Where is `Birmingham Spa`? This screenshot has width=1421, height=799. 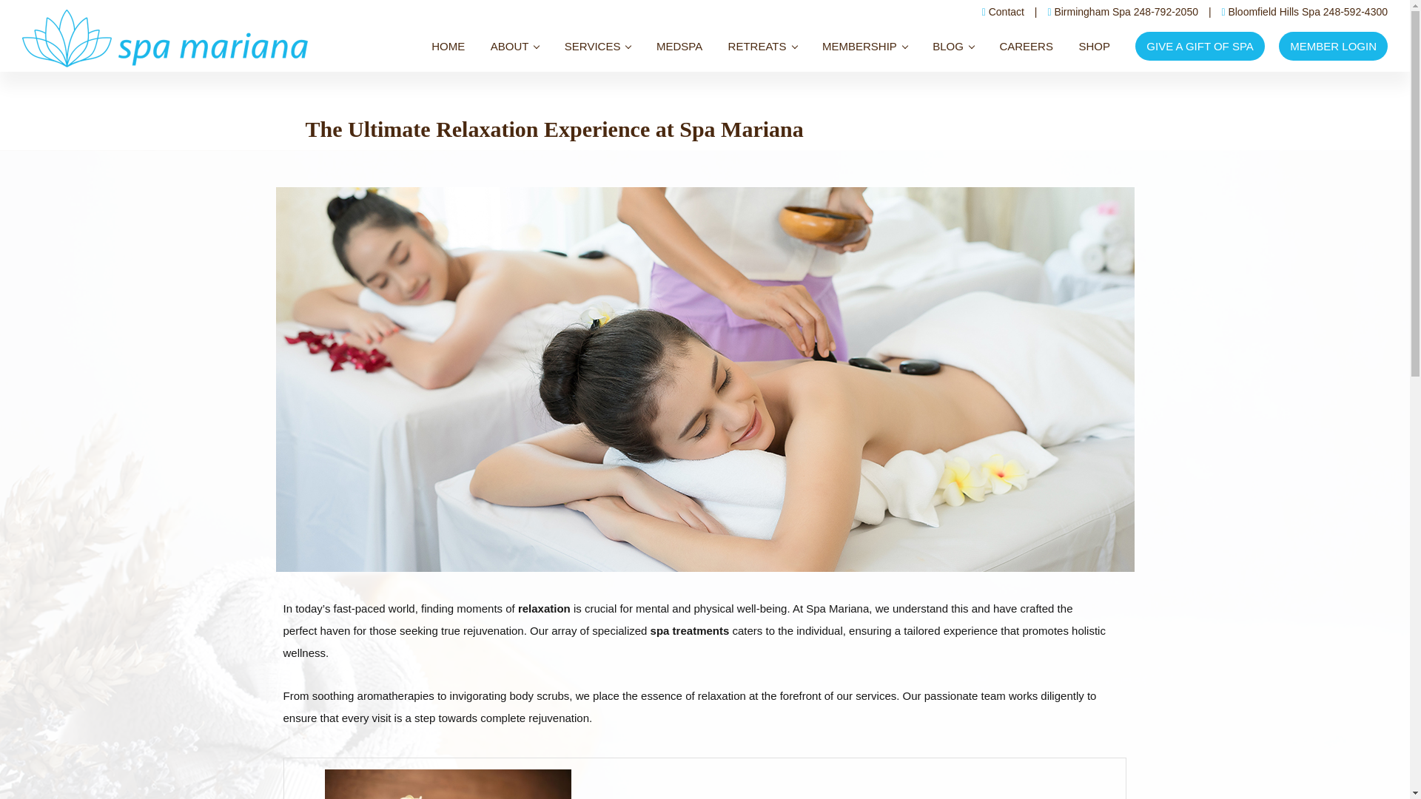
Birmingham Spa is located at coordinates (1092, 11).